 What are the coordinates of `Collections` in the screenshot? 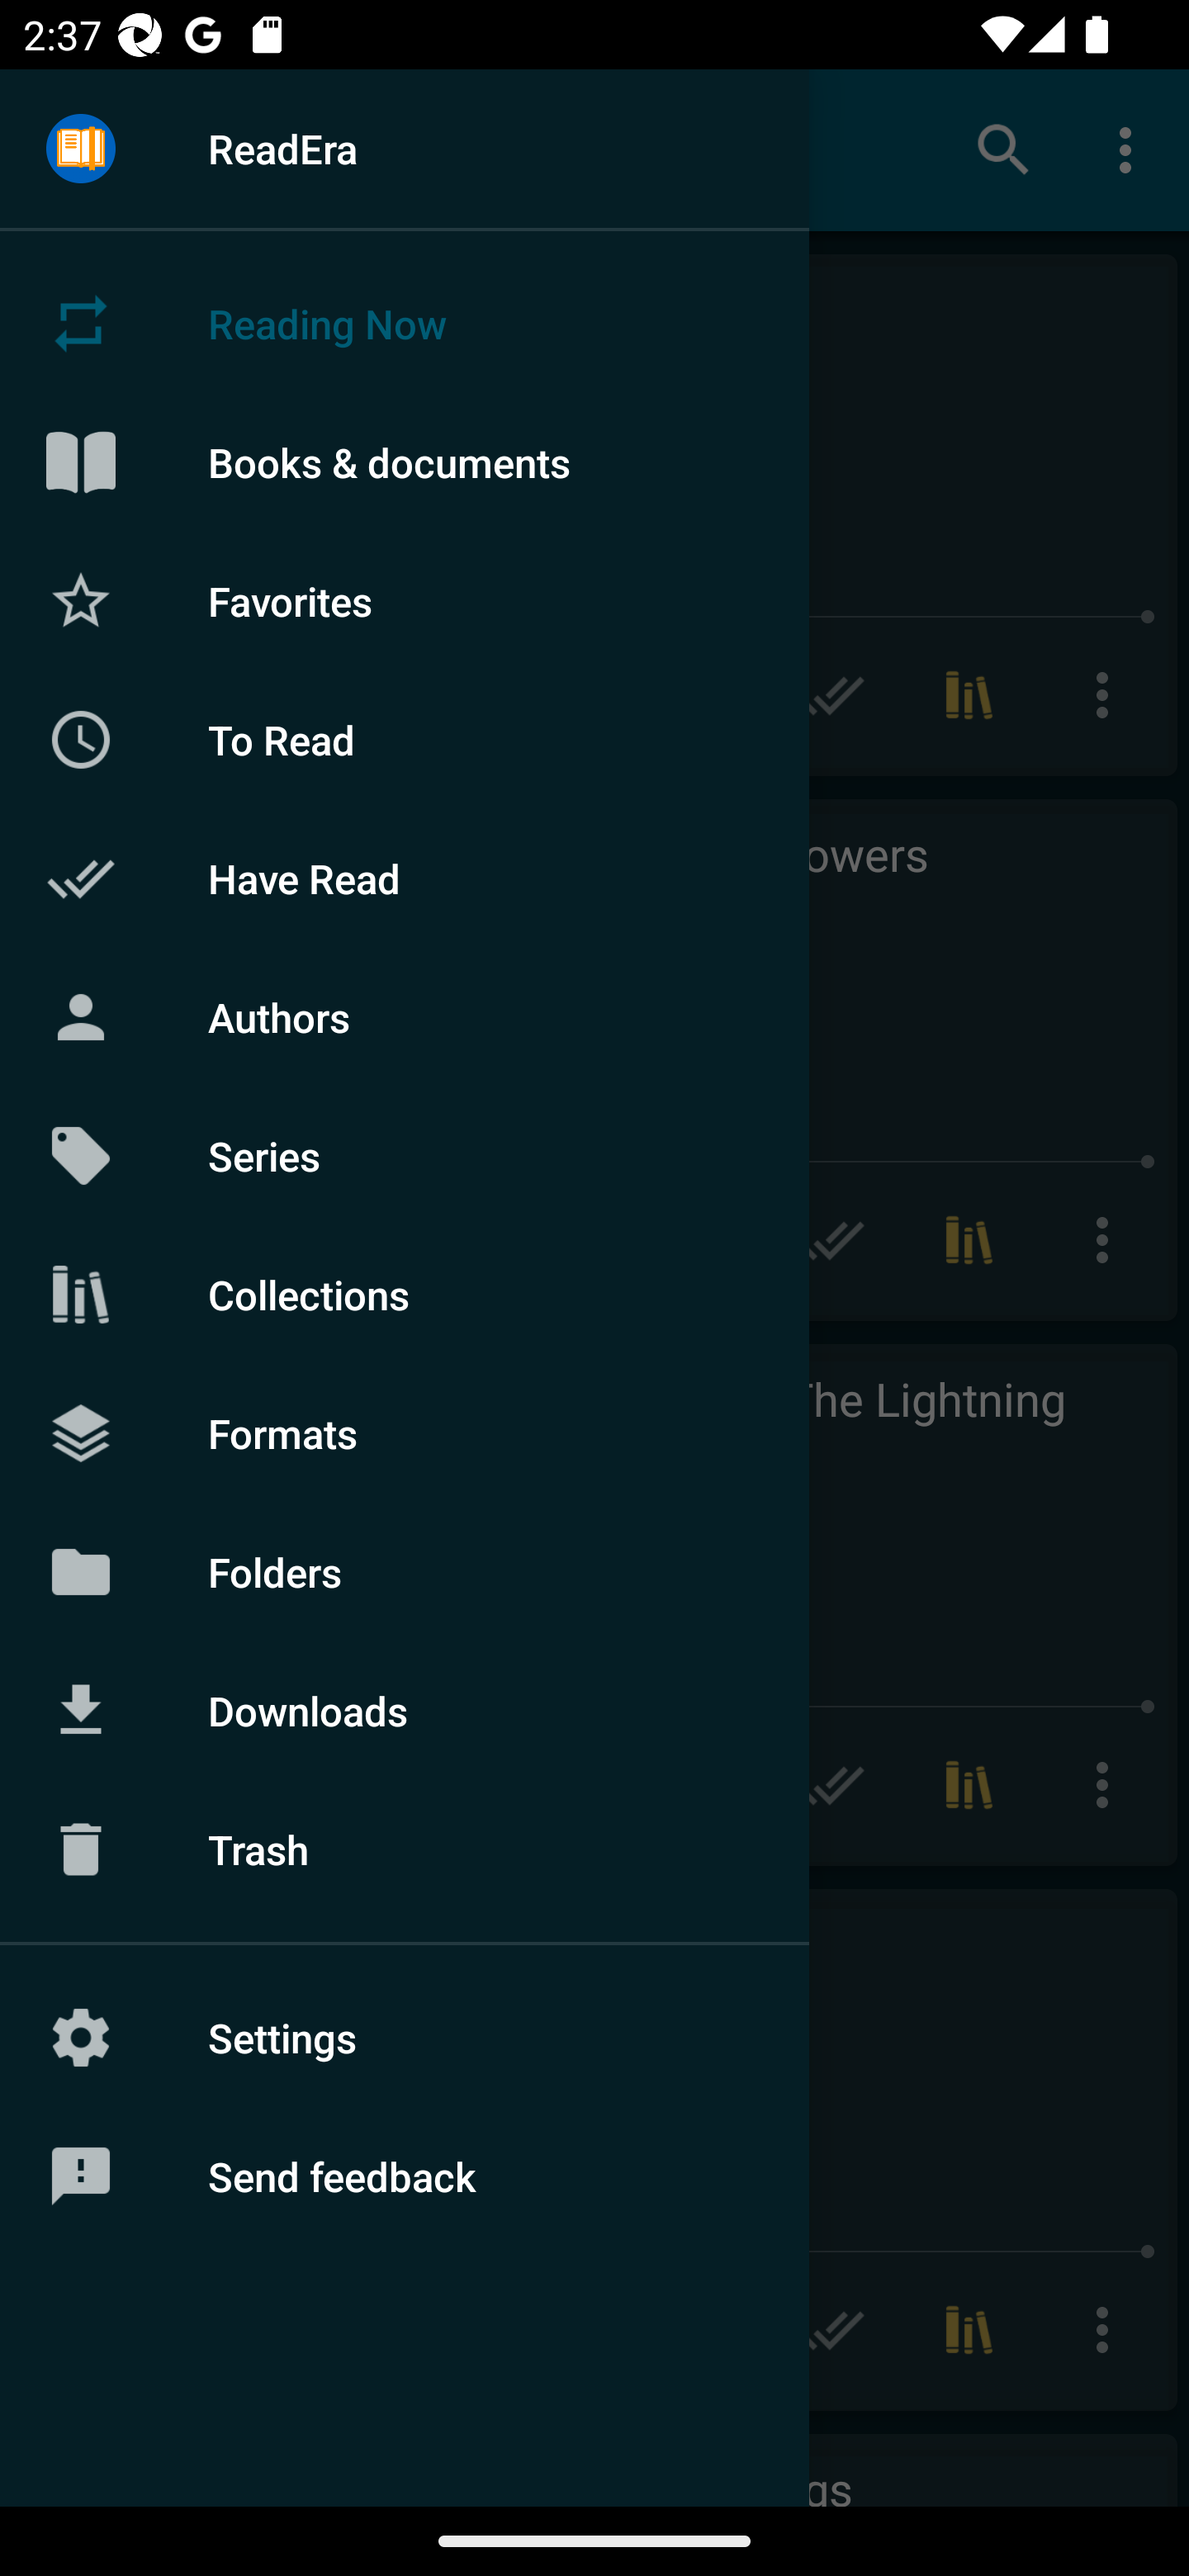 It's located at (405, 1295).